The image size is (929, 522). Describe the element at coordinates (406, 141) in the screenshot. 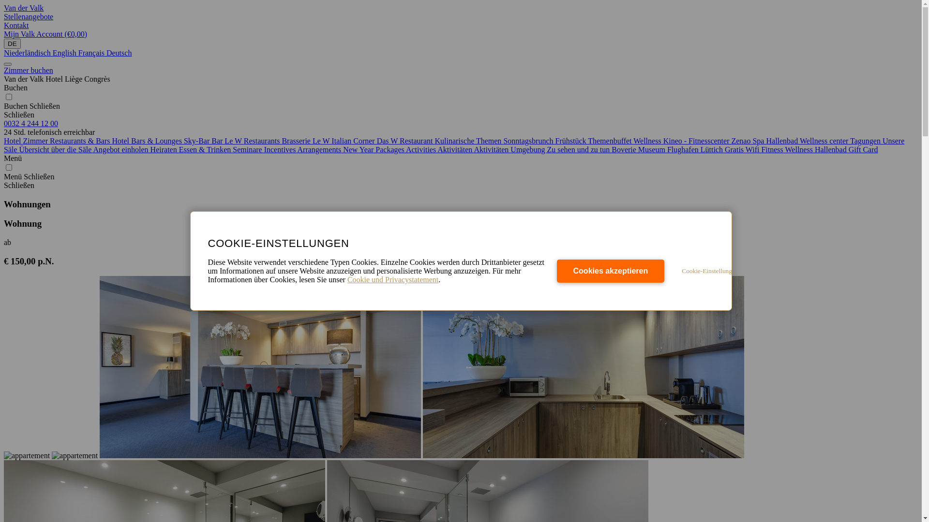

I see `Das W Restaurant` at that location.